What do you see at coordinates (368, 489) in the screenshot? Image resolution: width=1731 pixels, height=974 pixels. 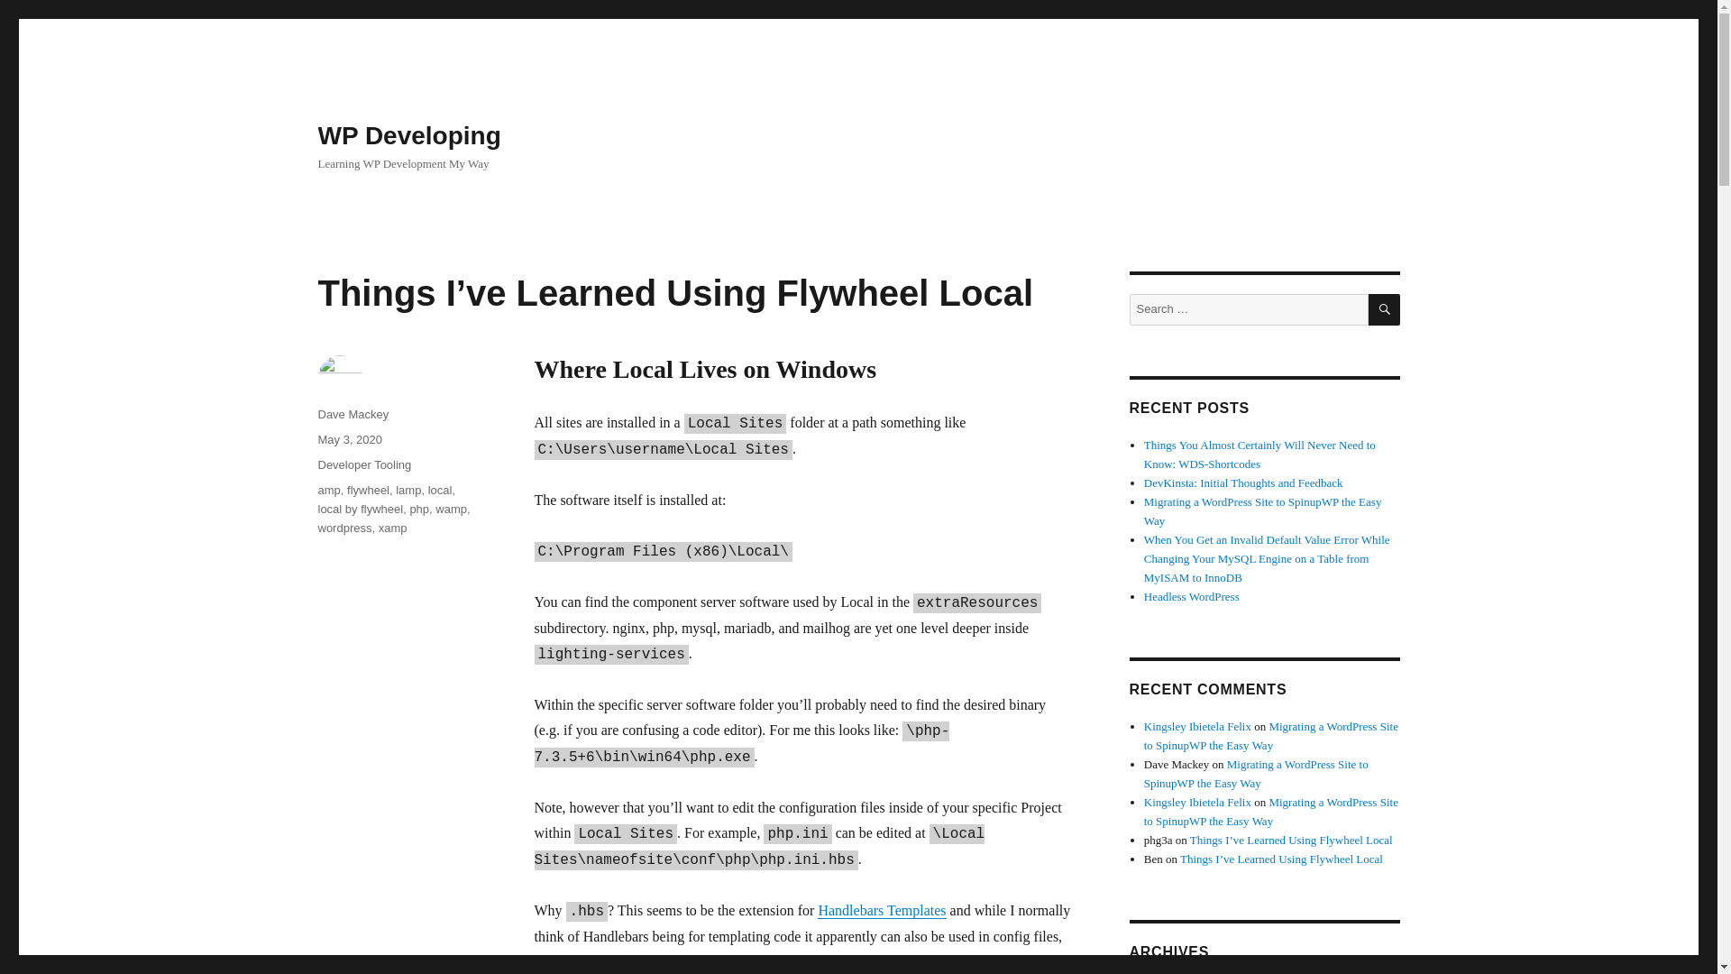 I see `flywheel` at bounding box center [368, 489].